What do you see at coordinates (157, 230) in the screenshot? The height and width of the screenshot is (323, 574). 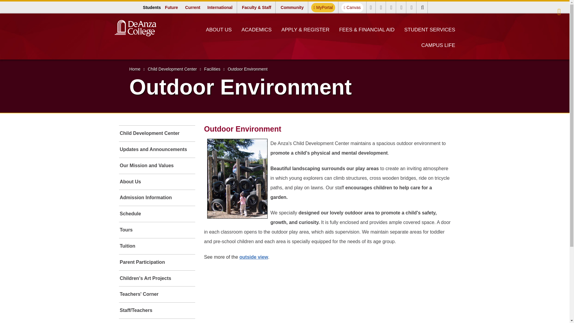 I see `Tours` at bounding box center [157, 230].